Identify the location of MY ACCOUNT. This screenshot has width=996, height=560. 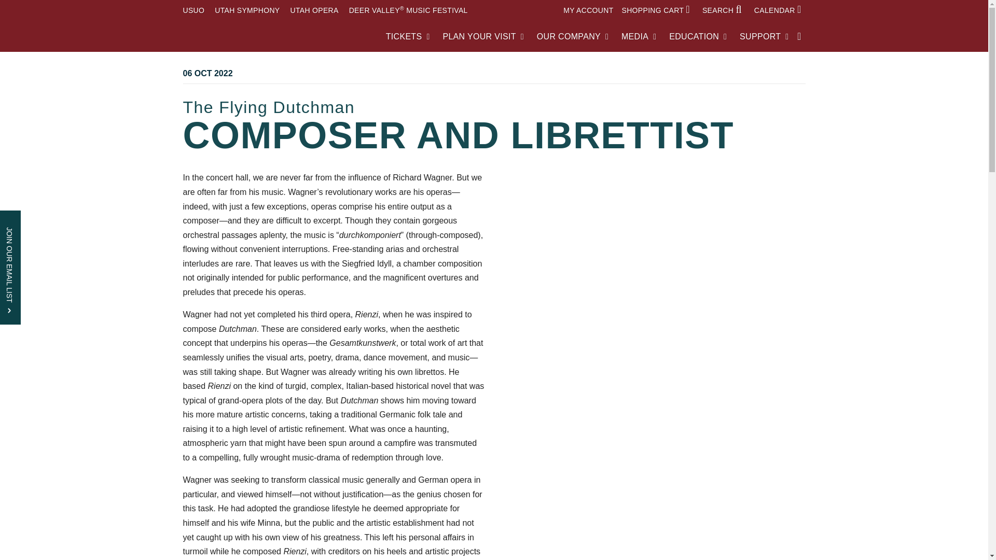
(588, 10).